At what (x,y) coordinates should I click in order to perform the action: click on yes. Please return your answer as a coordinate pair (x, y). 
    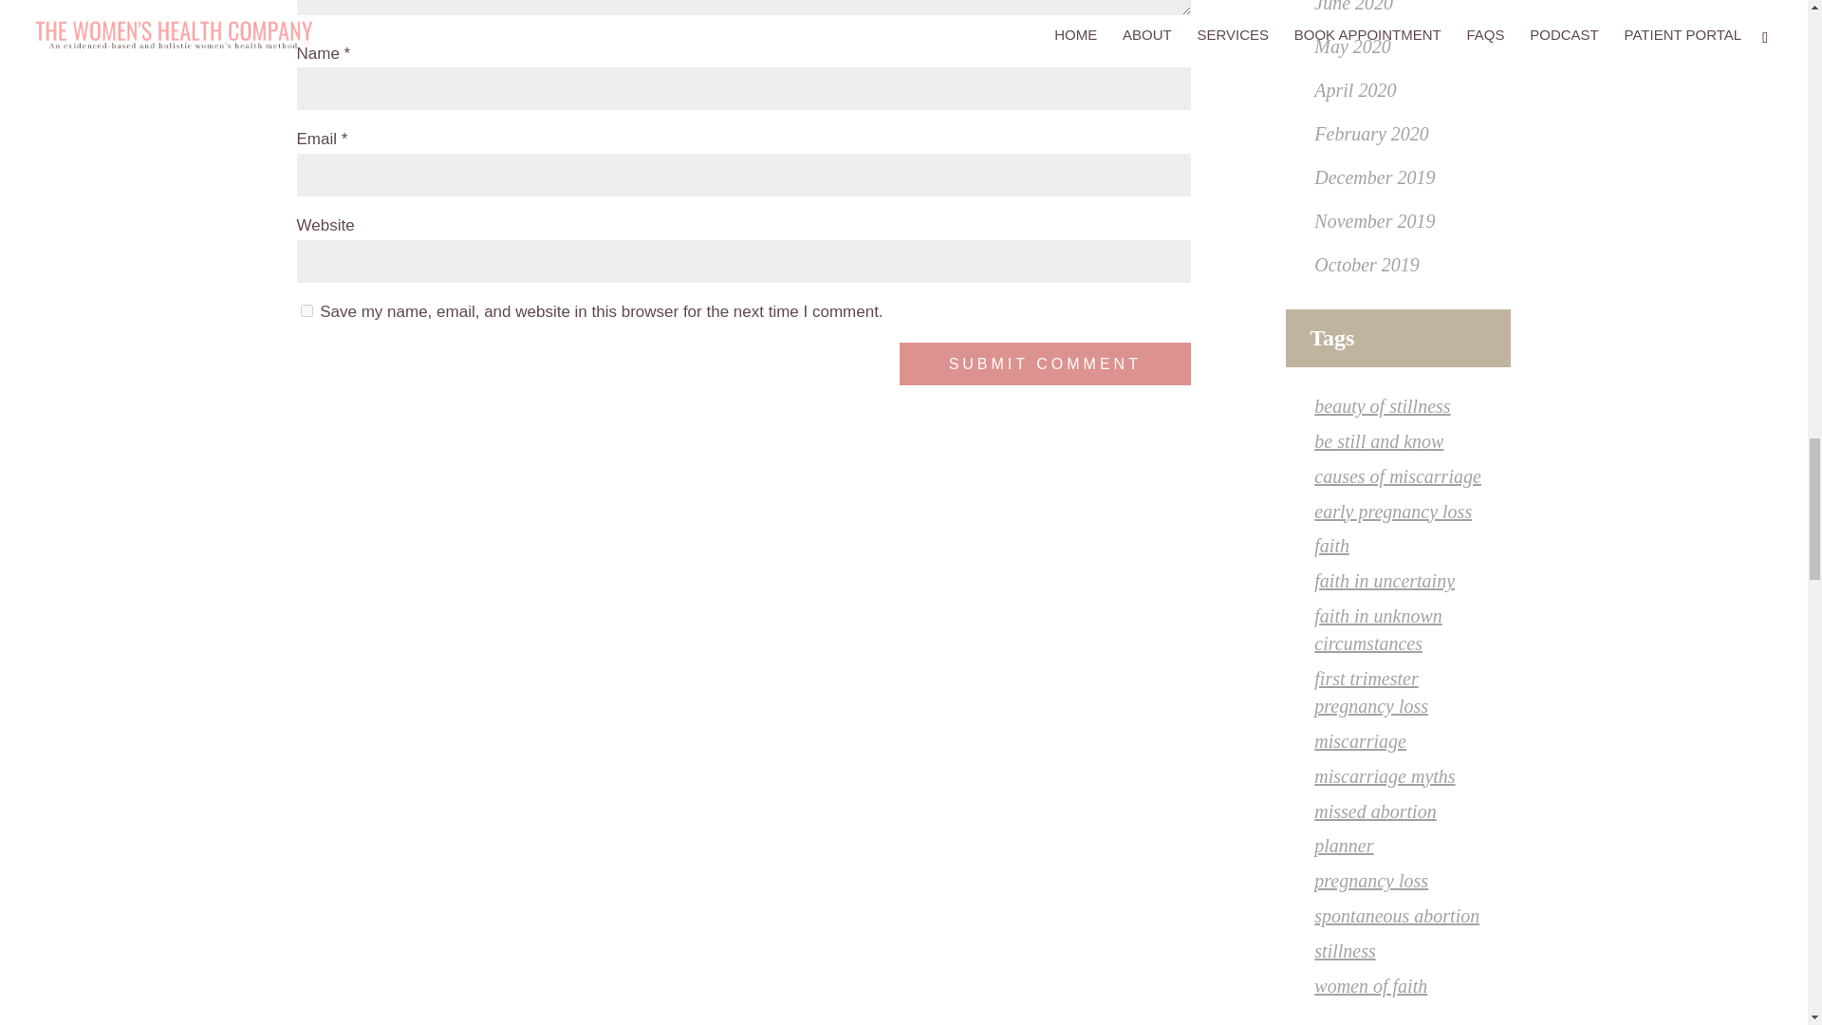
    Looking at the image, I should click on (306, 309).